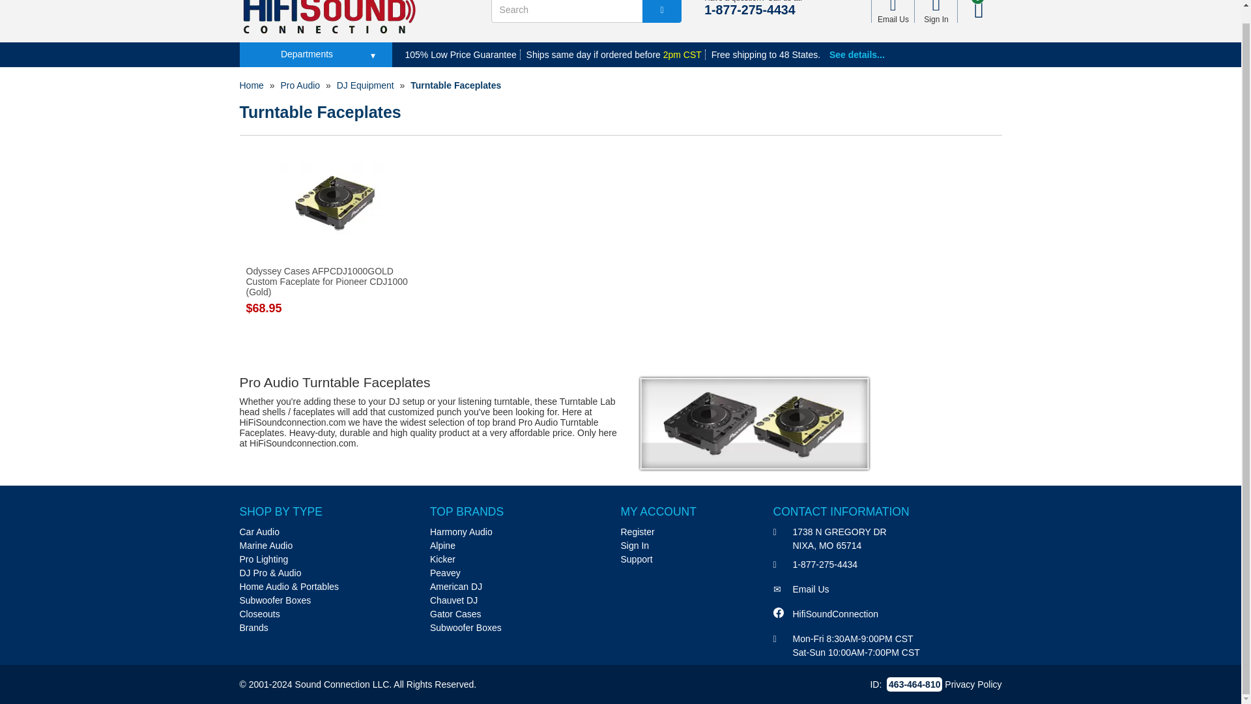  What do you see at coordinates (445, 572) in the screenshot?
I see `Peavey` at bounding box center [445, 572].